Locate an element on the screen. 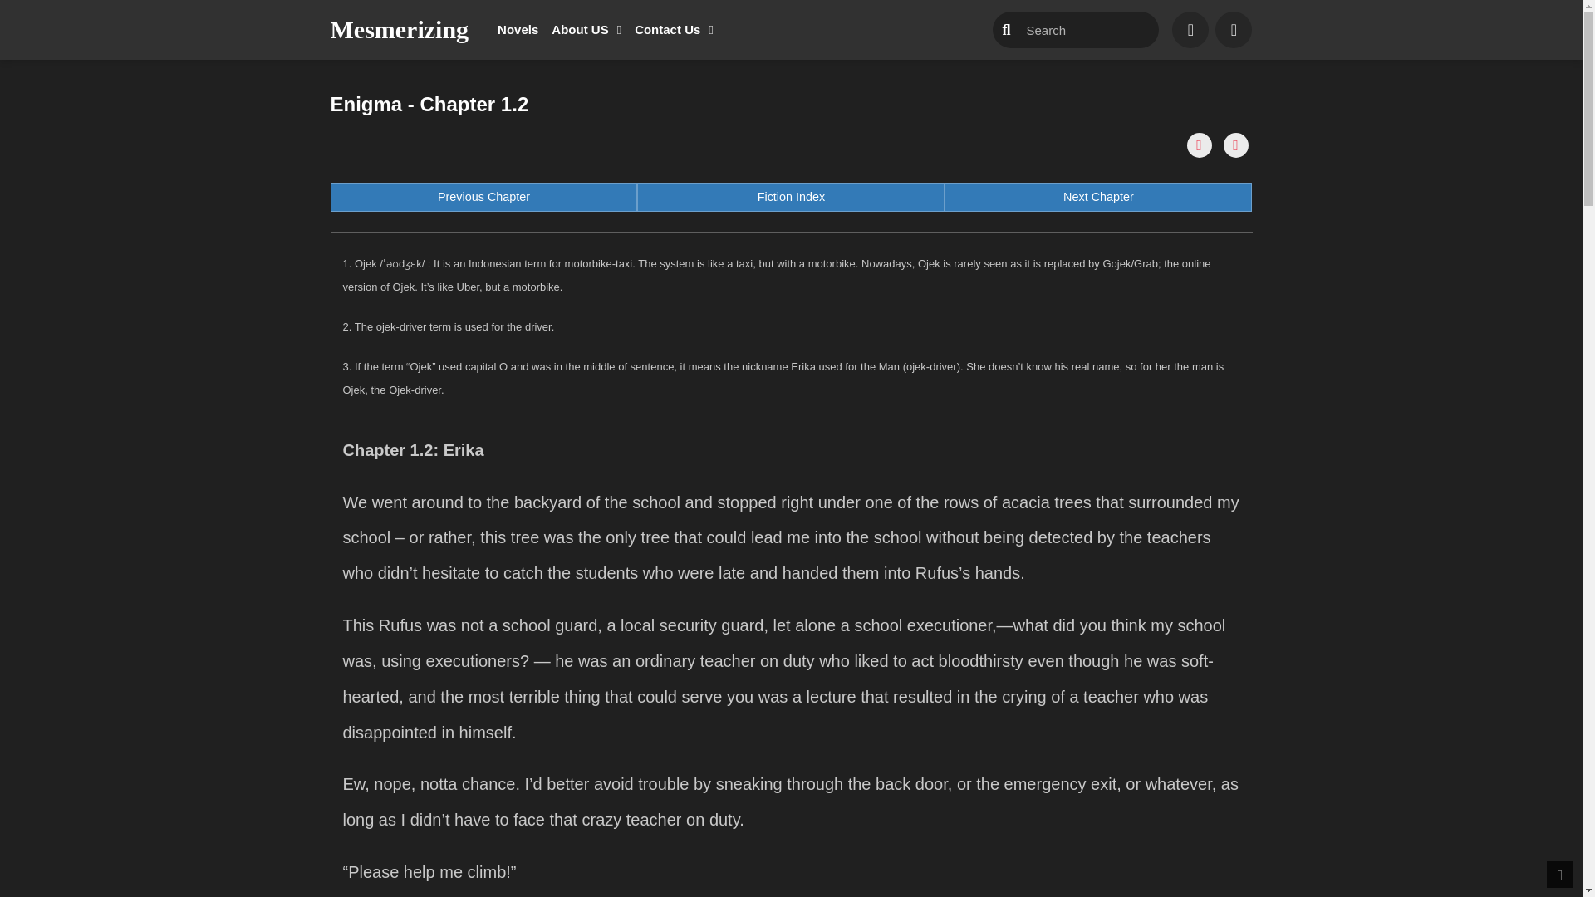  Novels is located at coordinates (586, 30).